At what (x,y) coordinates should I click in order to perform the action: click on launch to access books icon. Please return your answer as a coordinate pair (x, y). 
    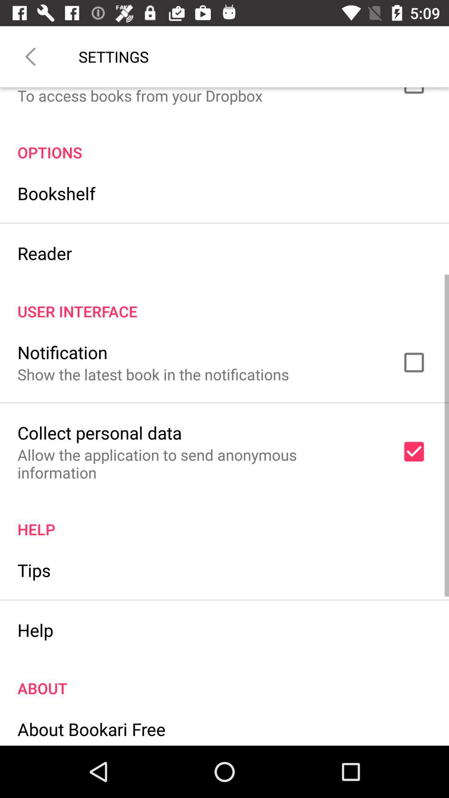
    Looking at the image, I should click on (140, 96).